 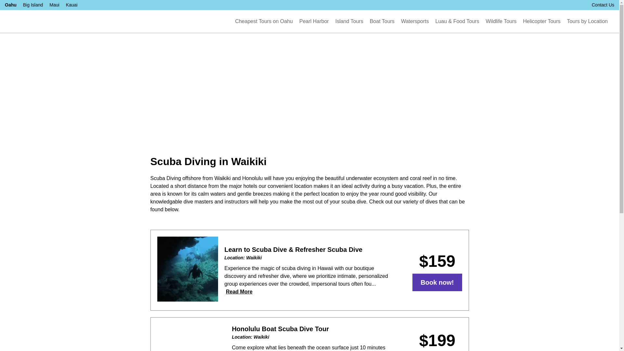 What do you see at coordinates (314, 21) in the screenshot?
I see `Pearl Harbor` at bounding box center [314, 21].